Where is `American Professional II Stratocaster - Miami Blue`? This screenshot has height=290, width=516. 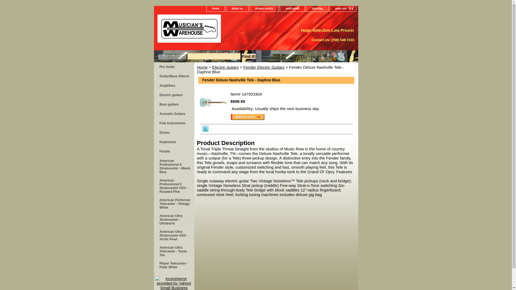
American Professional II Stratocaster - Miami Blue is located at coordinates (174, 166).